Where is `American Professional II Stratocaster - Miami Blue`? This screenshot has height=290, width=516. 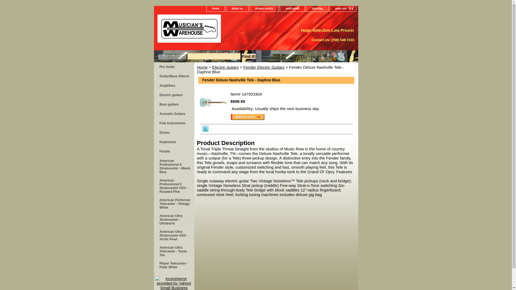
American Professional II Stratocaster - Miami Blue is located at coordinates (174, 166).